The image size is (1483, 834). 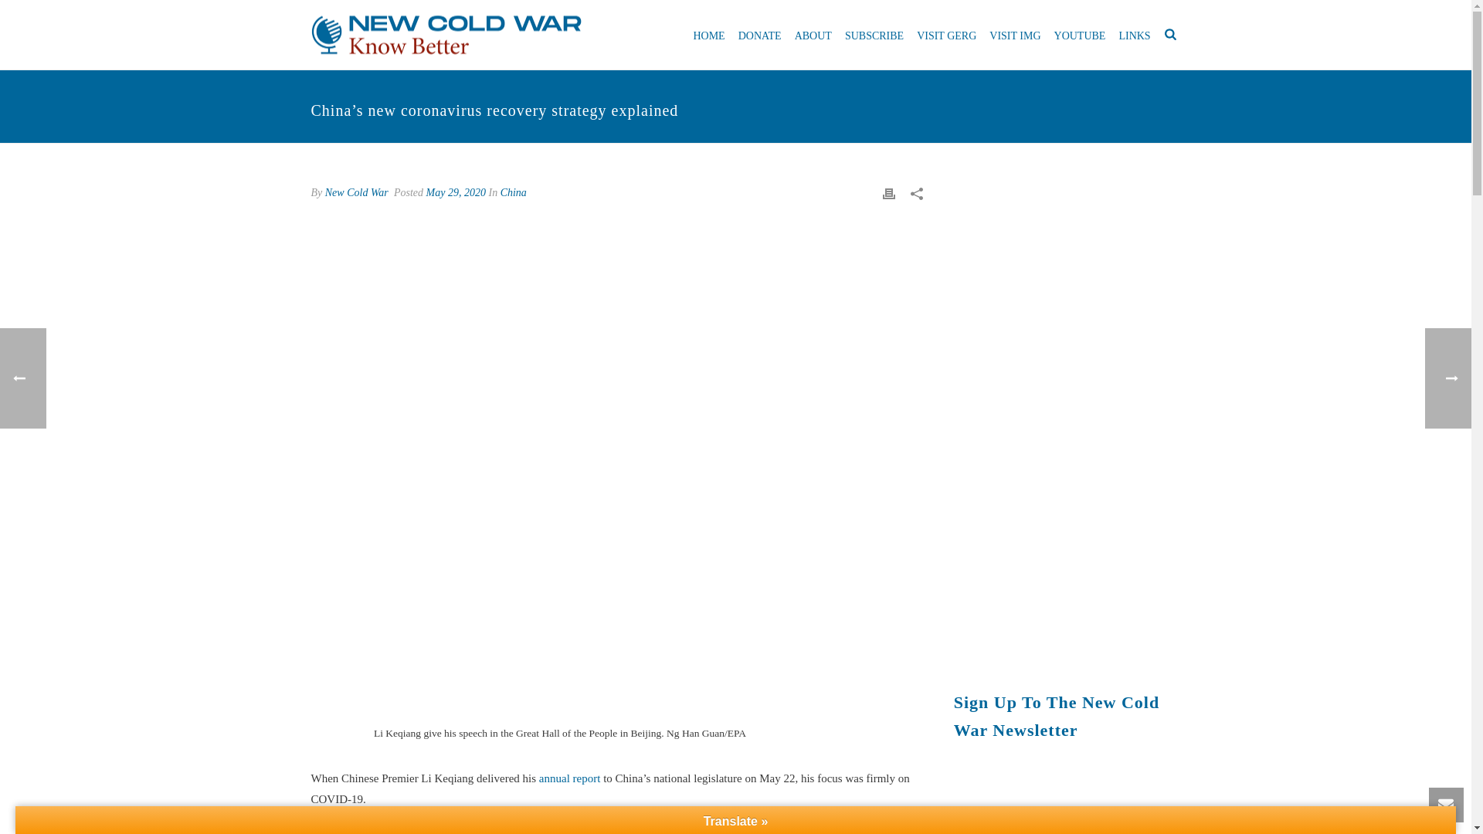 What do you see at coordinates (1080, 34) in the screenshot?
I see `YOUTUBE` at bounding box center [1080, 34].